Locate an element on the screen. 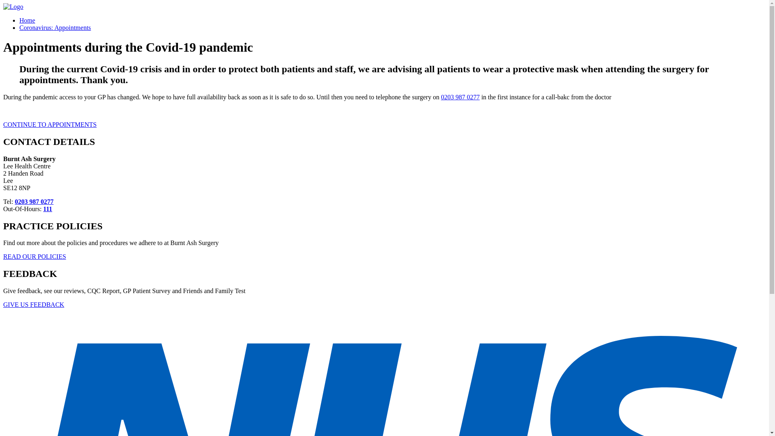 The height and width of the screenshot is (436, 775). 0203 987 0277 is located at coordinates (34, 201).